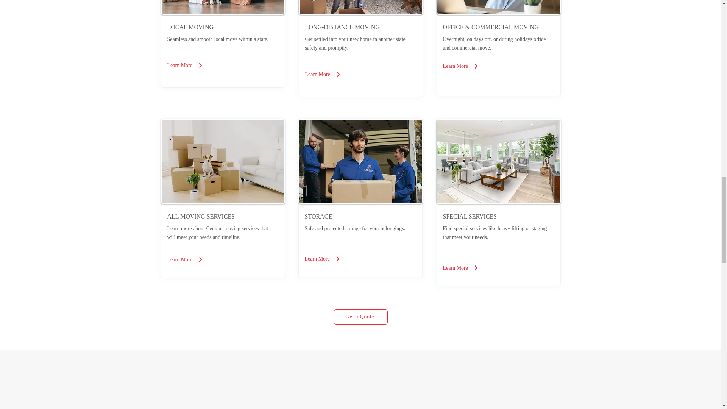 The image size is (727, 409). Describe the element at coordinates (455, 267) in the screenshot. I see `Learn More` at that location.